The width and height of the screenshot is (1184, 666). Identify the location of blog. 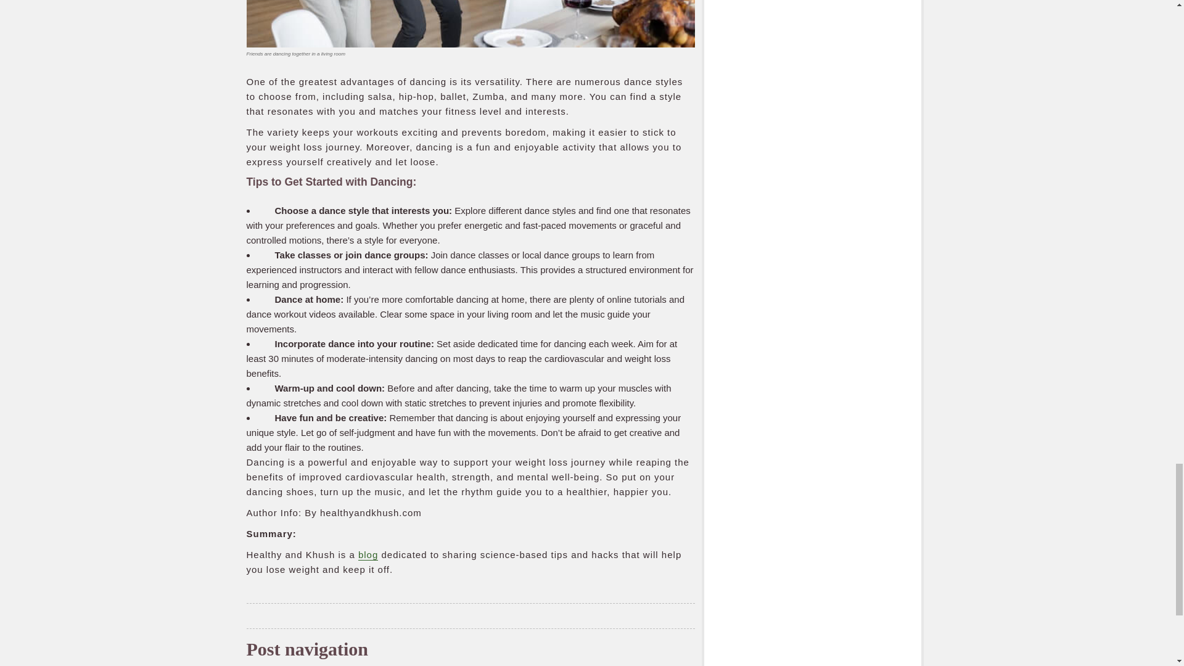
(368, 555).